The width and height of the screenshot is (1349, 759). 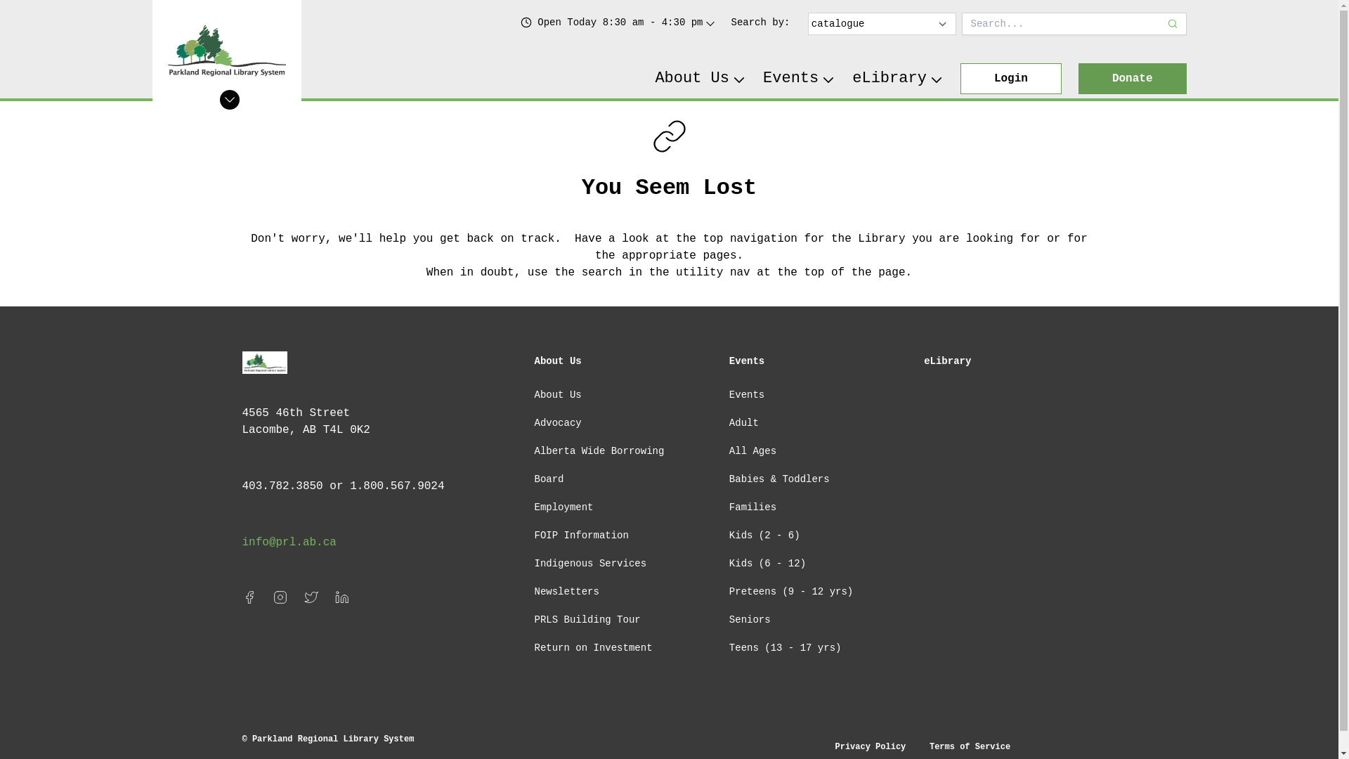 I want to click on About Us, so click(x=558, y=361).